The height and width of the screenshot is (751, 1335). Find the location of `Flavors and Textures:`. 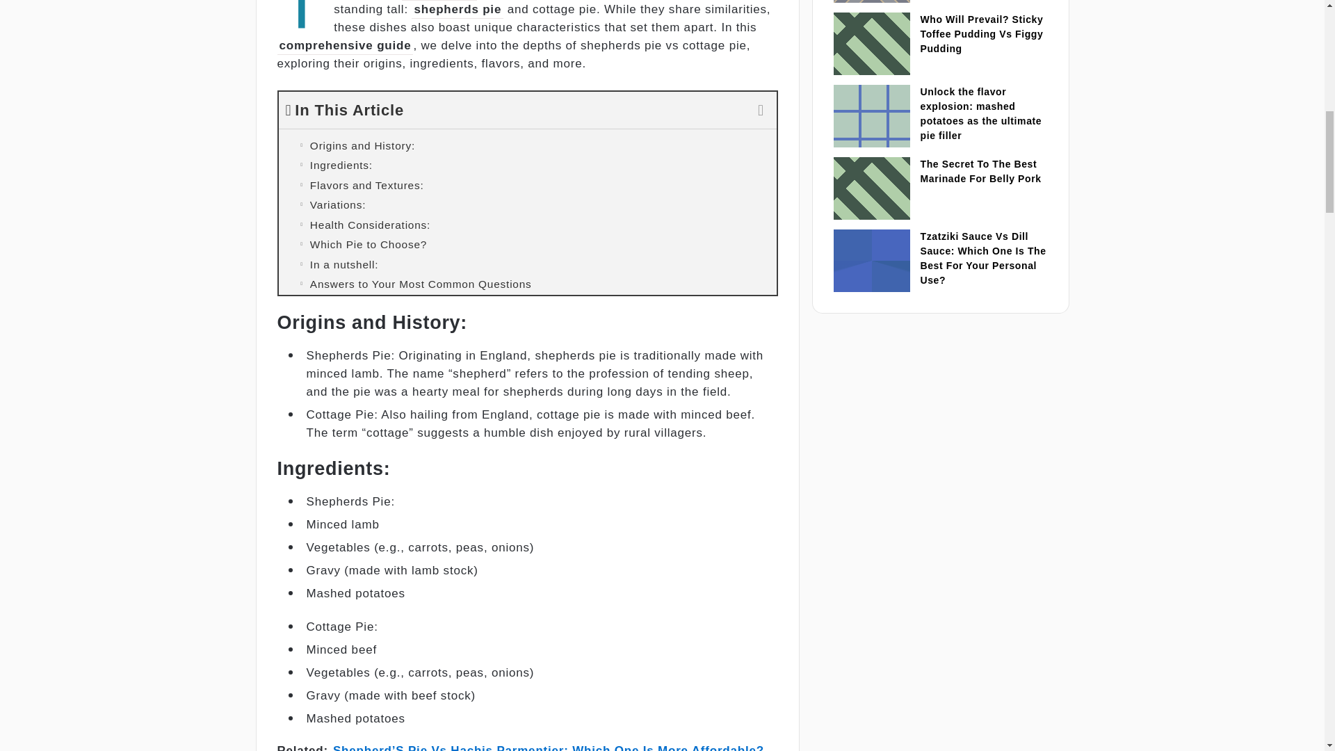

Flavors and Textures: is located at coordinates (526, 185).